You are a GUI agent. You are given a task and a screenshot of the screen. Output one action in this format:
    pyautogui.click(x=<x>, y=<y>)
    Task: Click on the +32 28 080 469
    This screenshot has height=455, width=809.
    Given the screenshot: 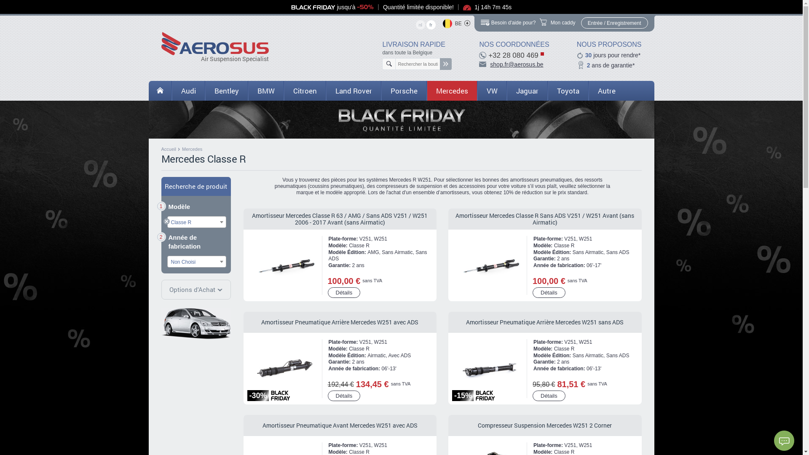 What is the action you would take?
    pyautogui.click(x=514, y=56)
    